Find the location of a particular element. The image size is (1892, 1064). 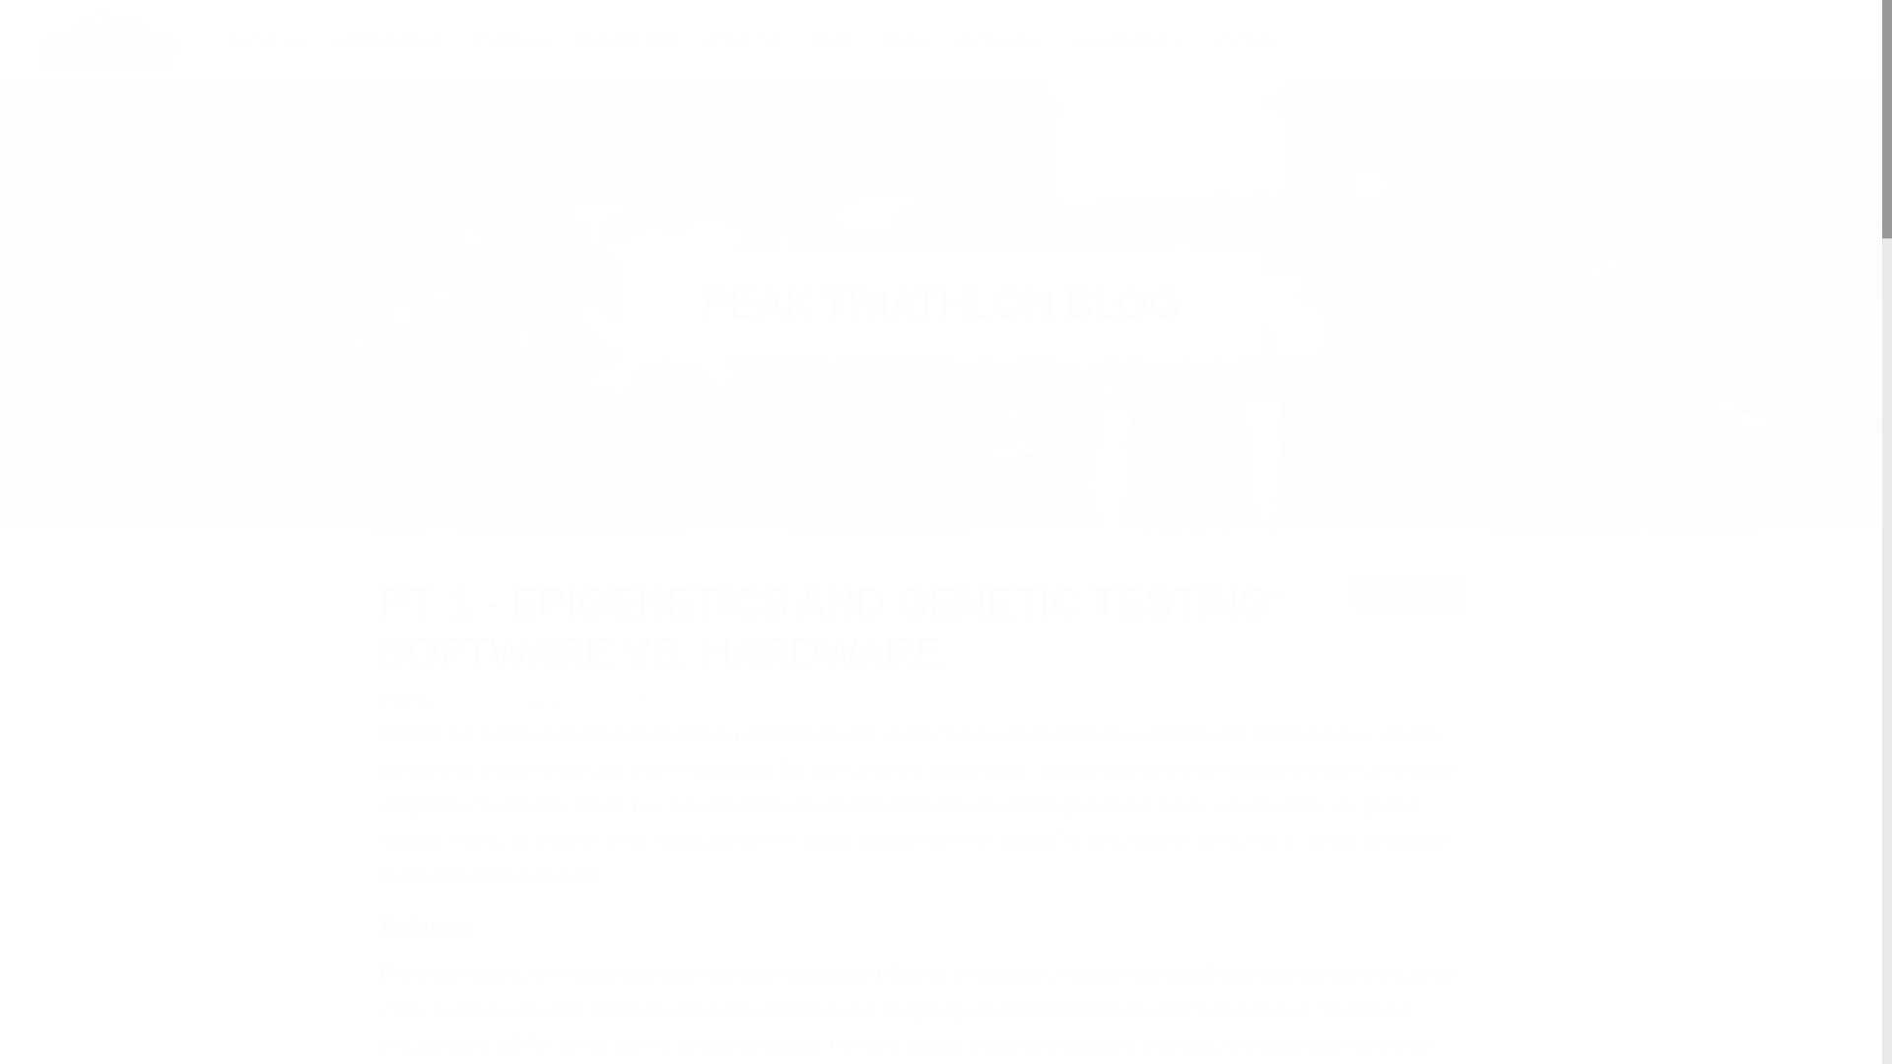

SPONSORS is located at coordinates (999, 39).